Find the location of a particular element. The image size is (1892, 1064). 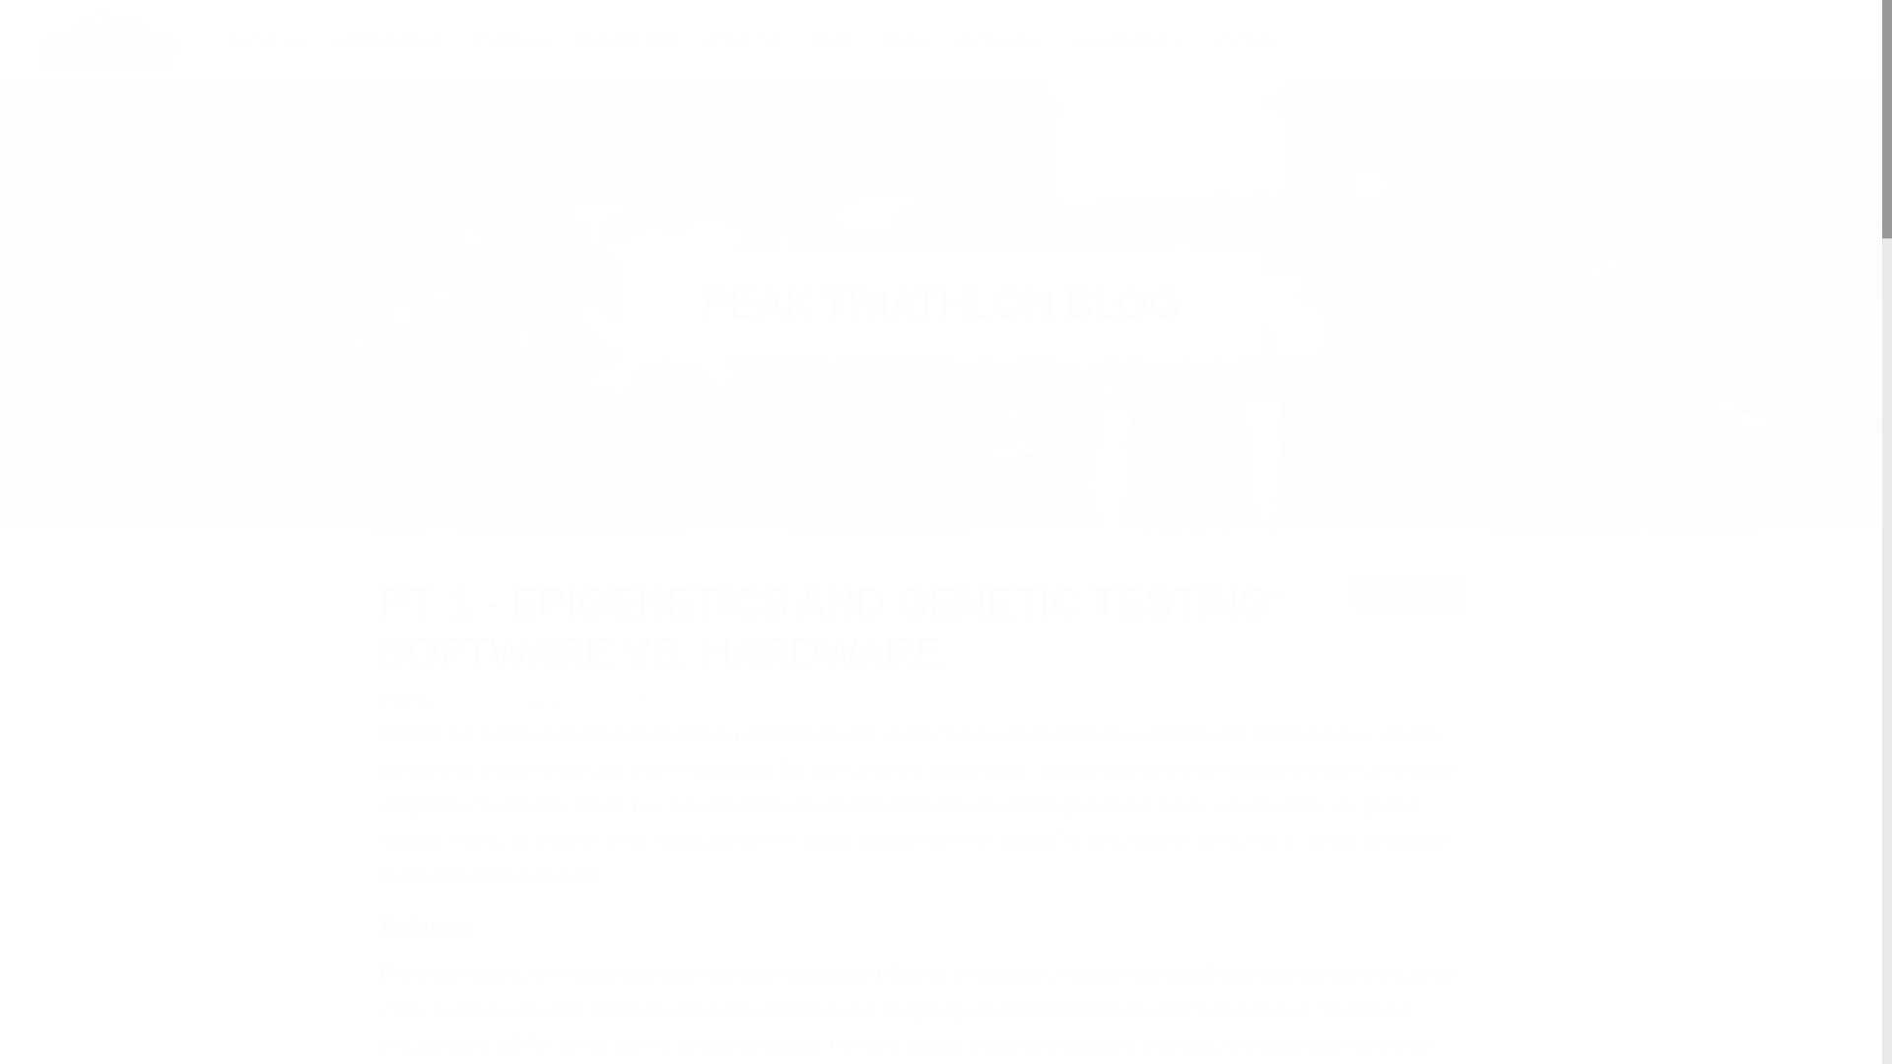

SPONSORS is located at coordinates (999, 39).